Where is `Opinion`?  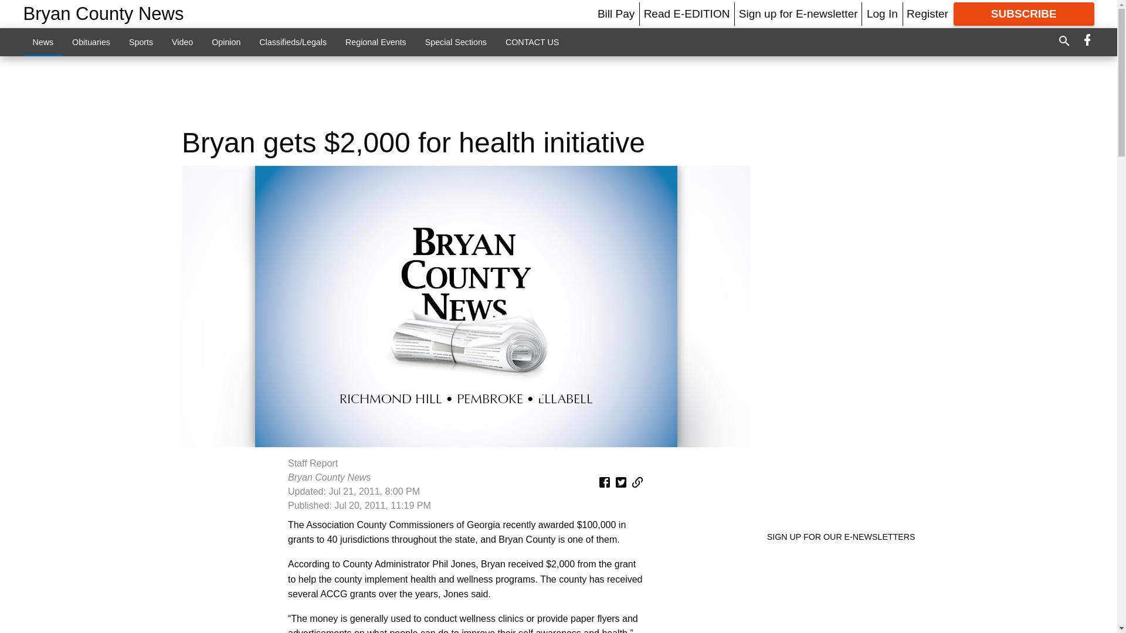 Opinion is located at coordinates (226, 42).